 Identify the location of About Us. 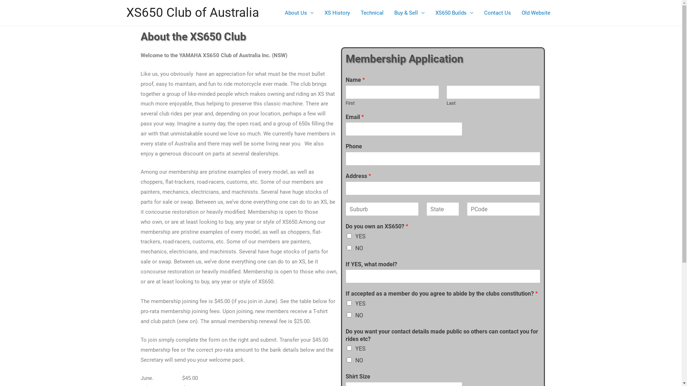
(299, 13).